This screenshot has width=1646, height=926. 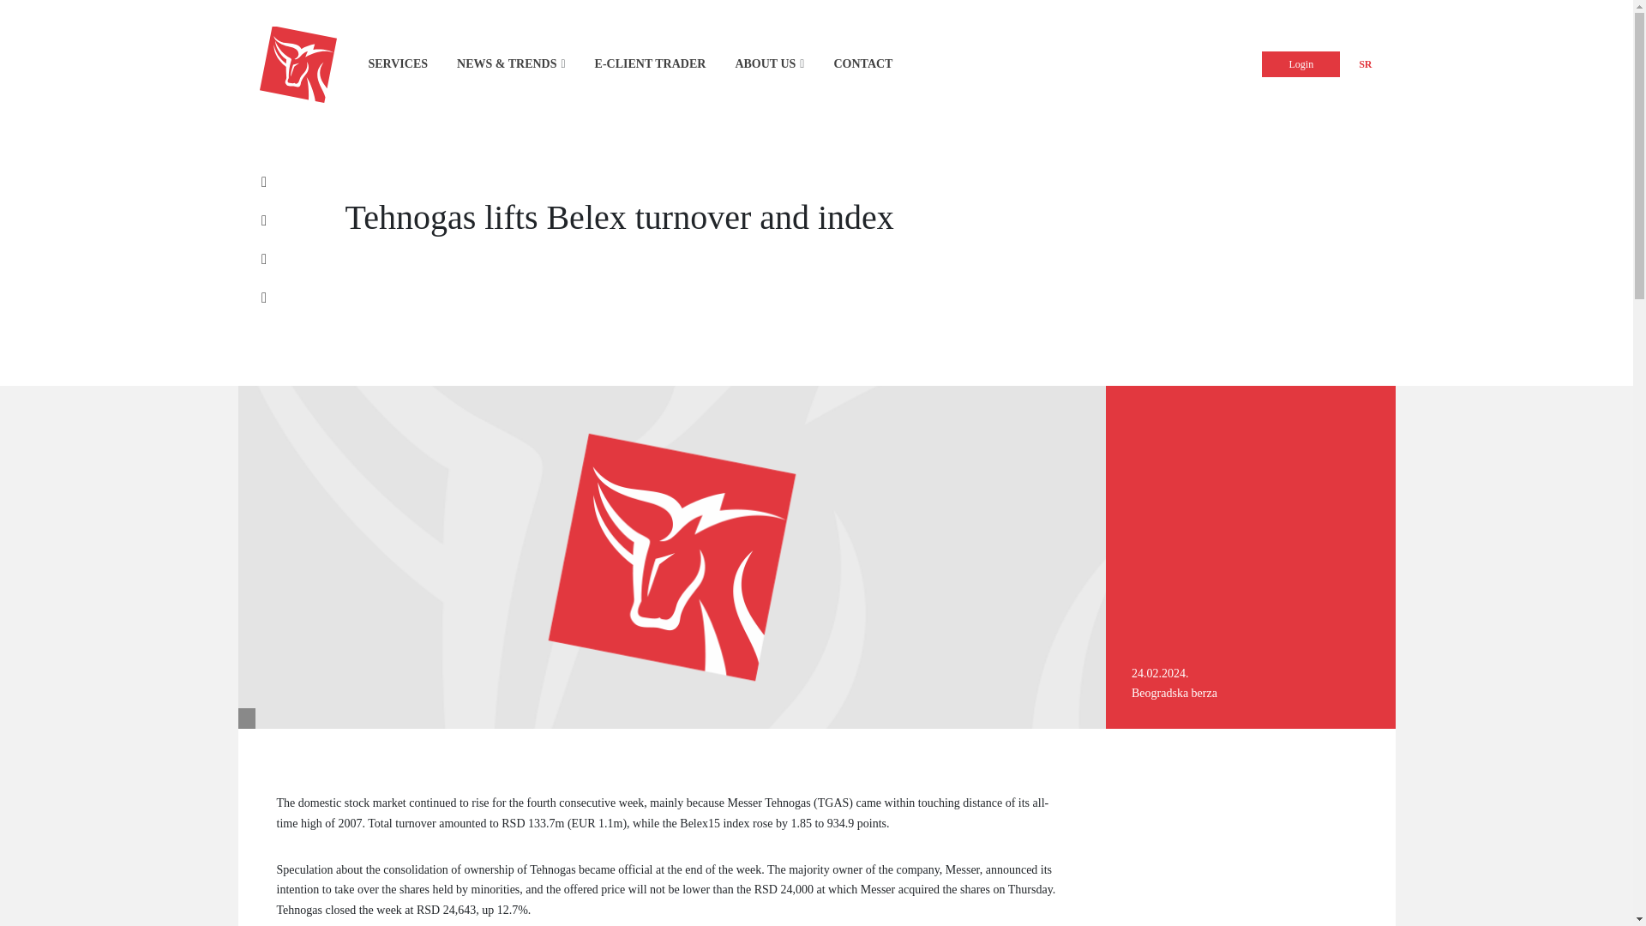 I want to click on SERVICES, so click(x=398, y=63).